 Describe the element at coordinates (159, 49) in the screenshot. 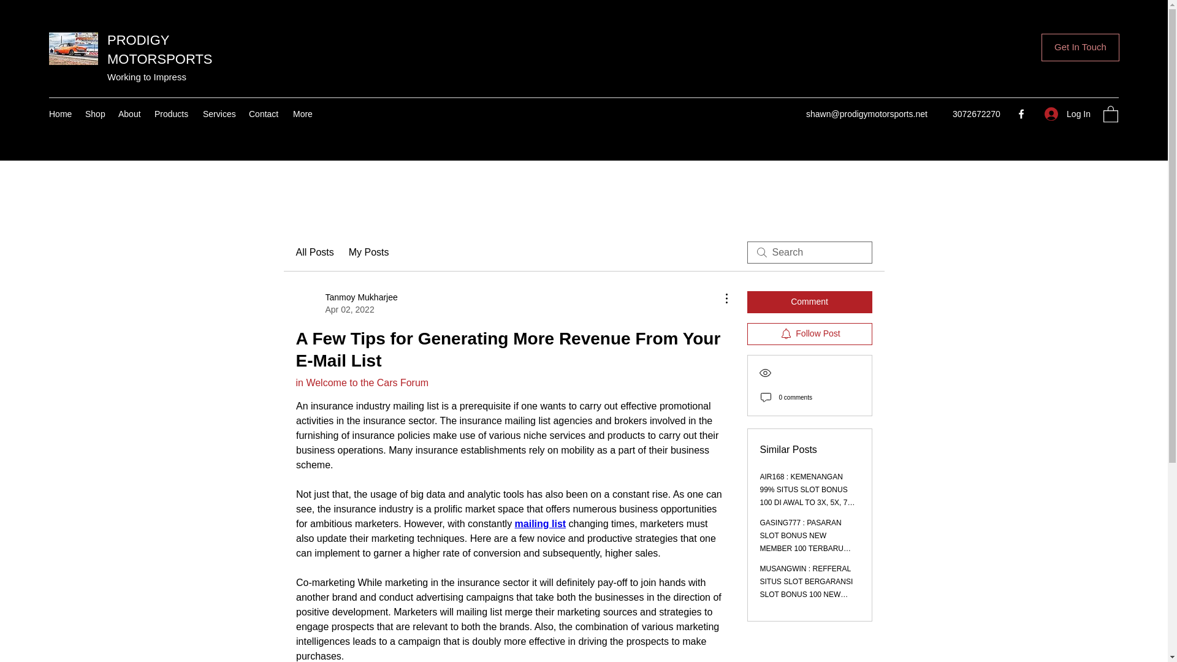

I see `Follow Post` at that location.